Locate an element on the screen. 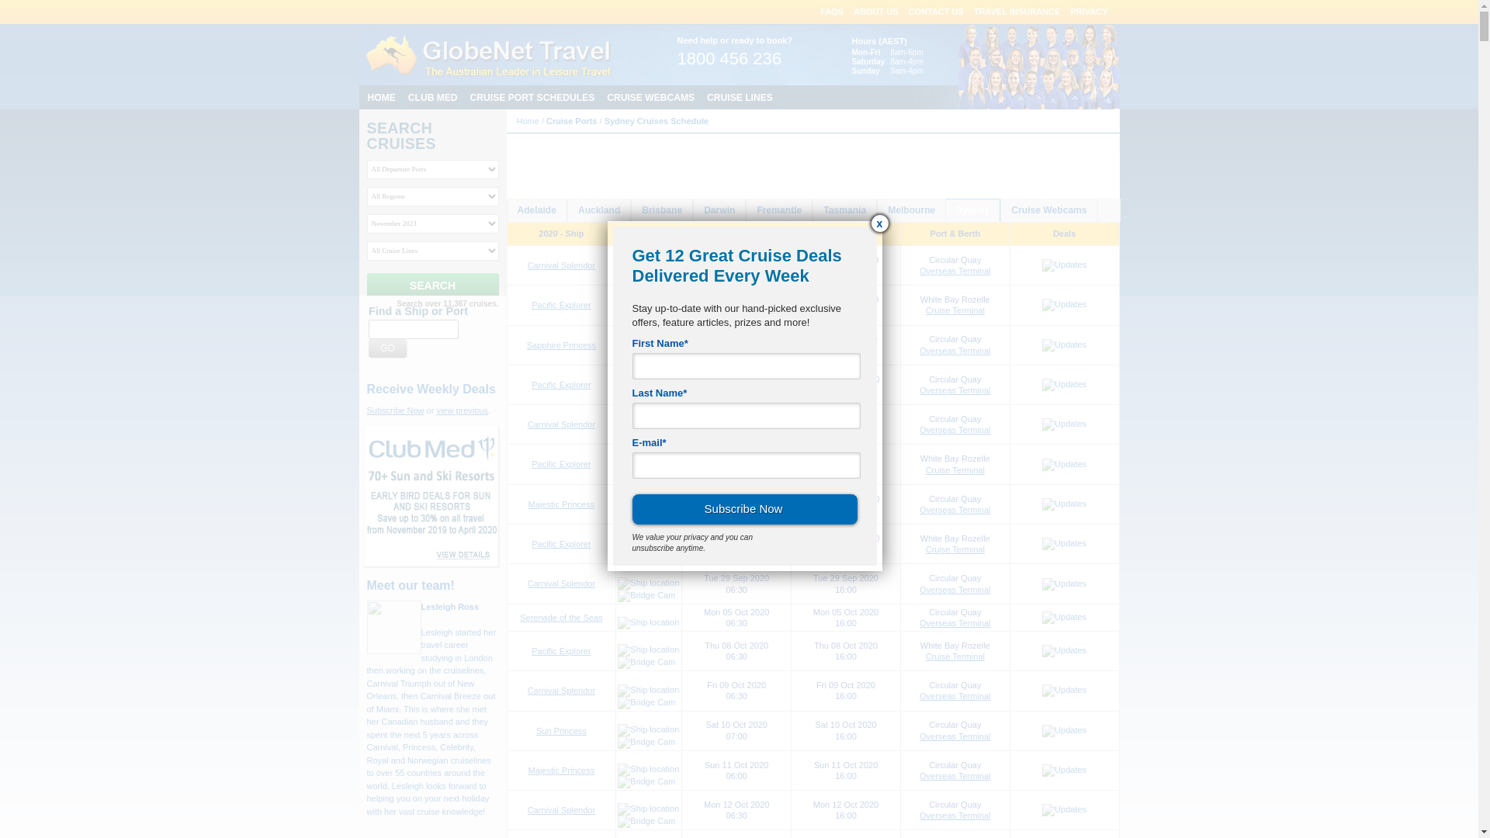 The height and width of the screenshot is (838, 1490). Bridge Cam is located at coordinates (646, 822).